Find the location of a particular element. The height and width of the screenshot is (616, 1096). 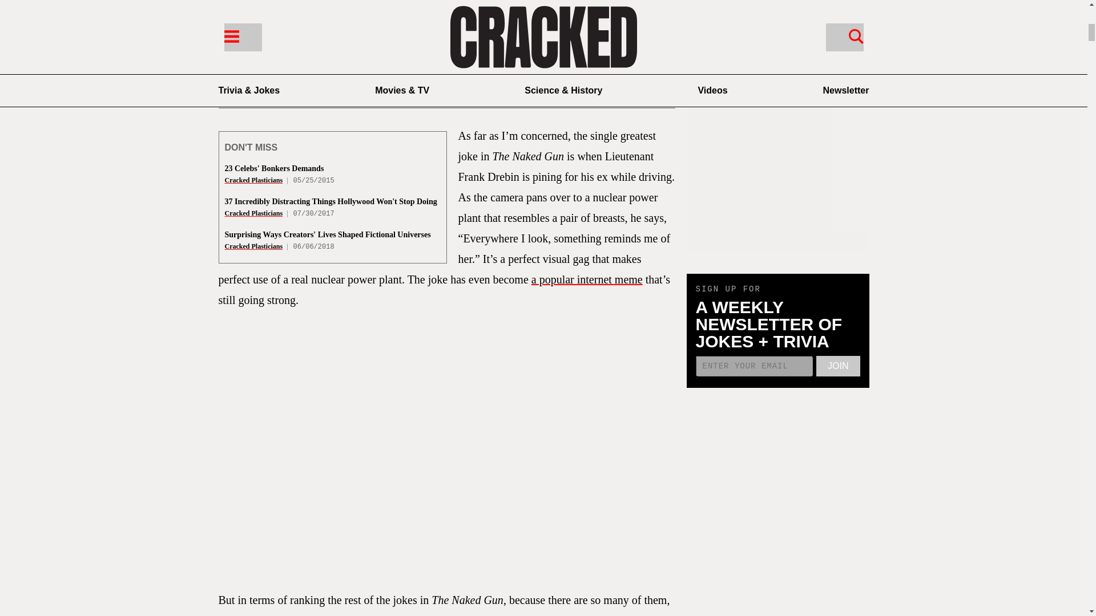

37 Incredibly Distracting Things Hollywood Won't Stop Doing is located at coordinates (331, 201).